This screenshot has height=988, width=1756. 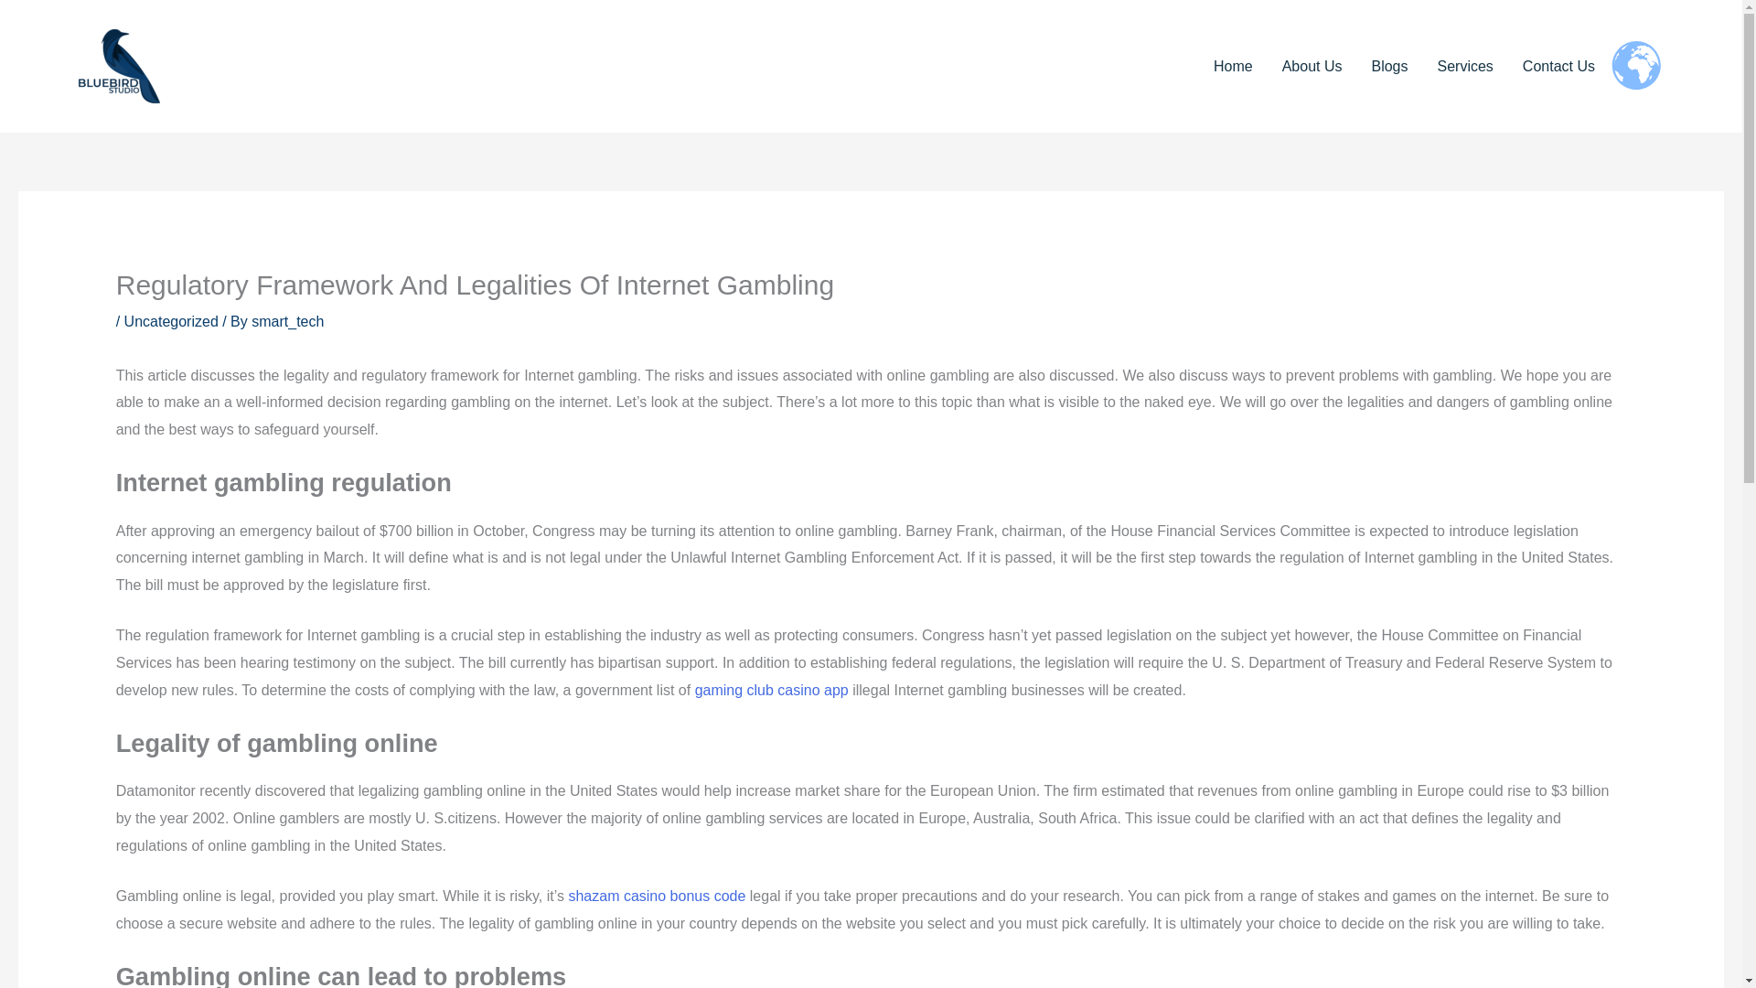 I want to click on Contact Us, so click(x=1558, y=66).